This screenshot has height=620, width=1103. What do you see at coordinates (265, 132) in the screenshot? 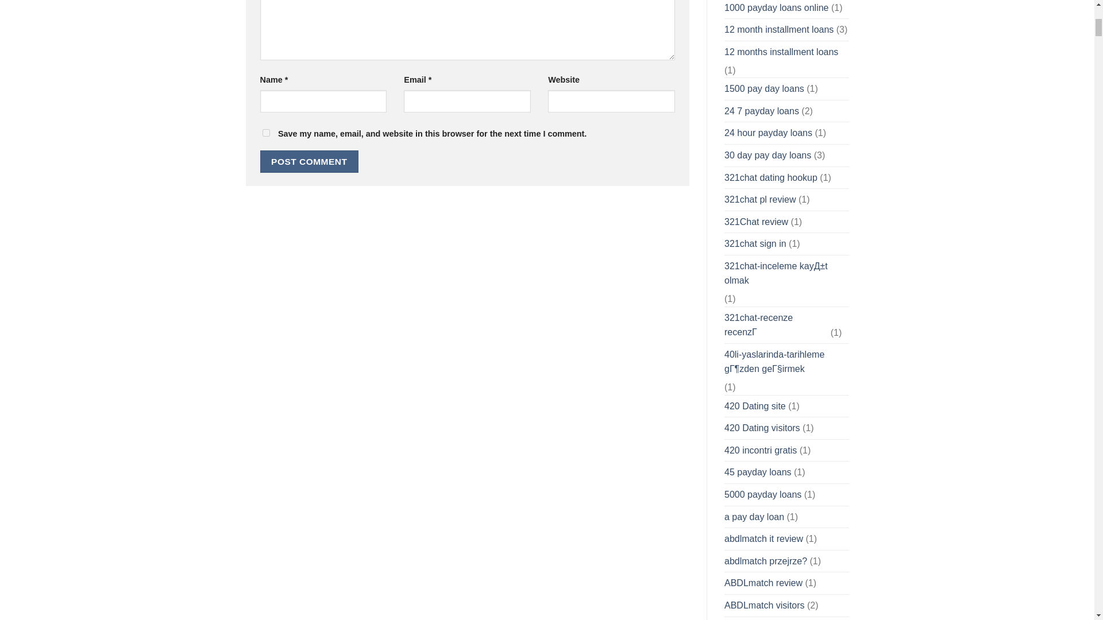
I see `yes` at bounding box center [265, 132].